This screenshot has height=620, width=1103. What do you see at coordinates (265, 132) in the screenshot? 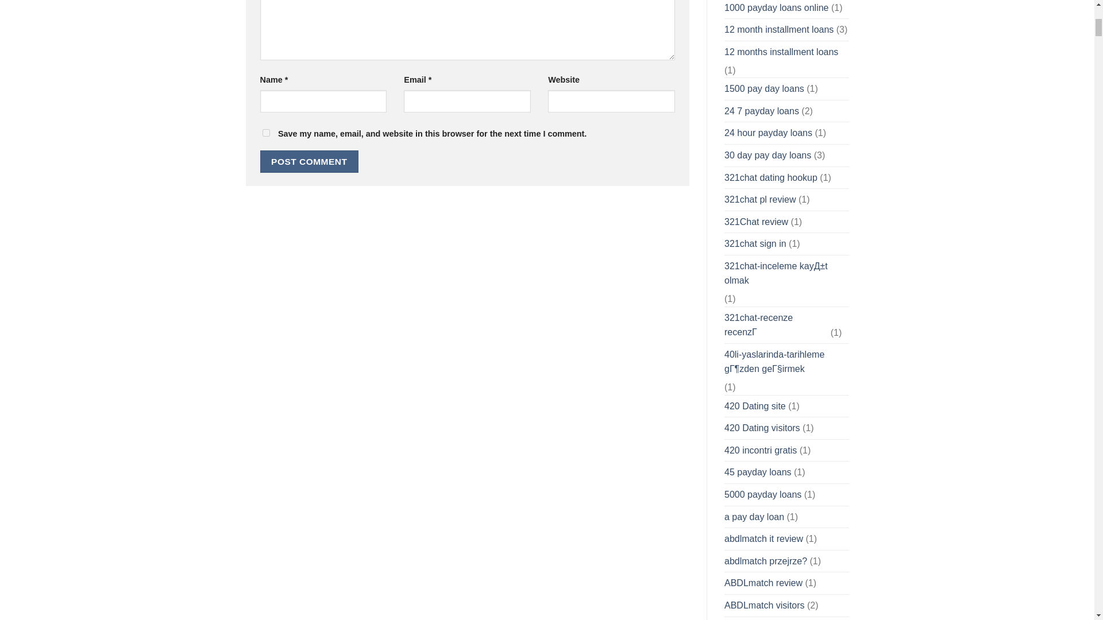
I see `yes` at bounding box center [265, 132].